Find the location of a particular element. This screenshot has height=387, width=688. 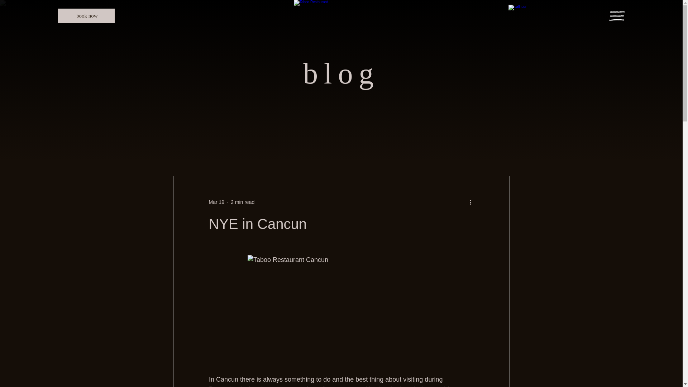

book now is located at coordinates (86, 16).